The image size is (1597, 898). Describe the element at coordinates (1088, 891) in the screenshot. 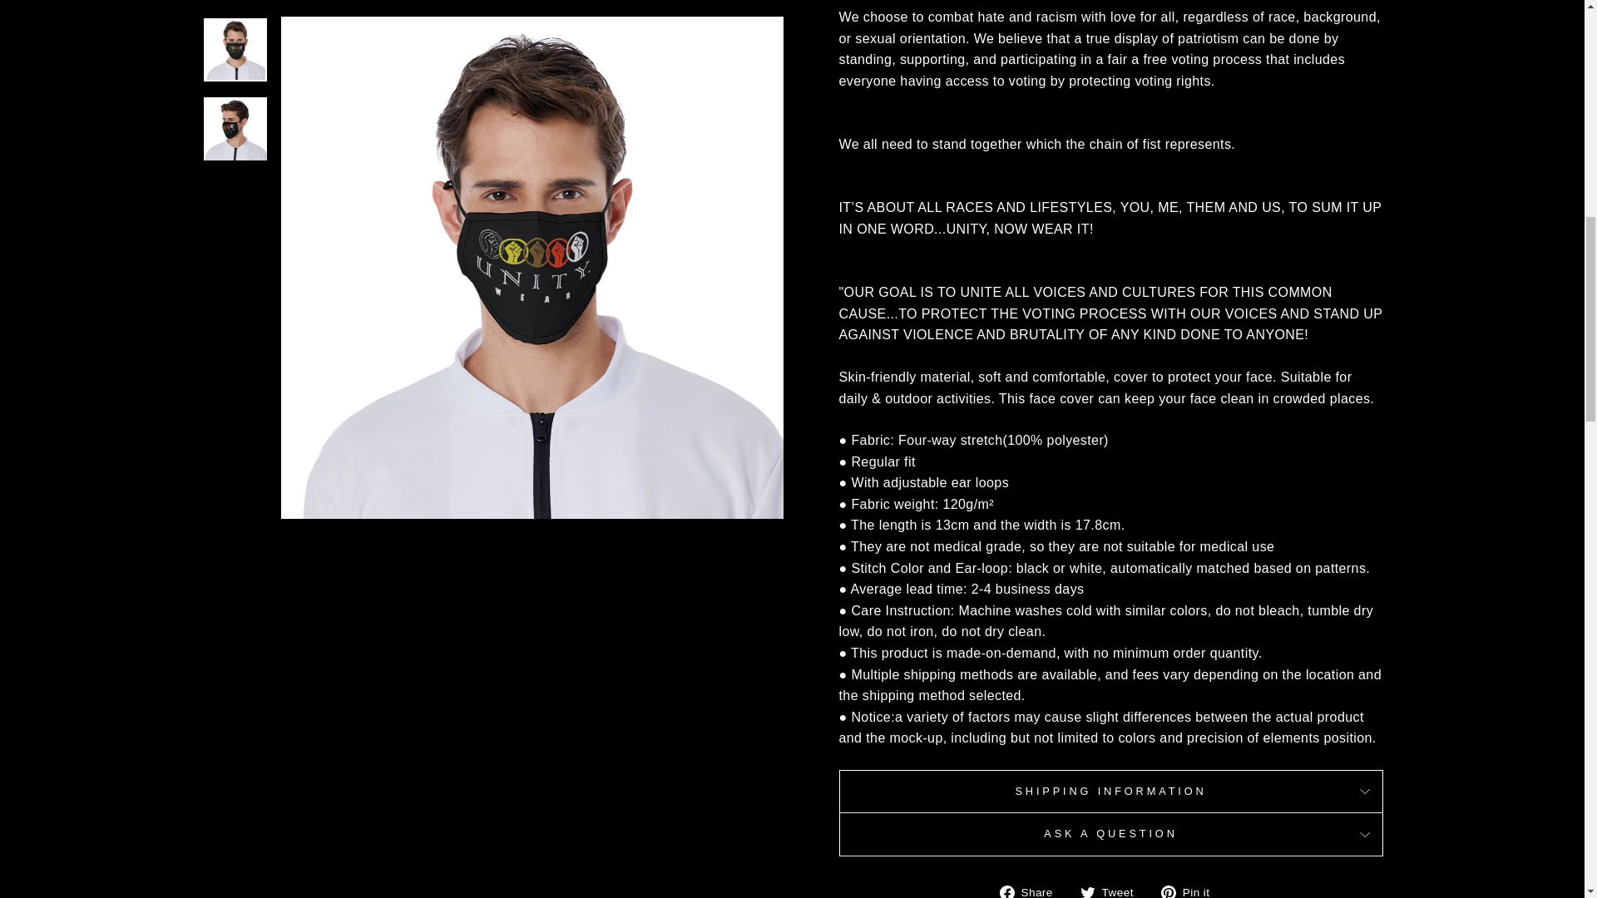

I see `twitter` at that location.